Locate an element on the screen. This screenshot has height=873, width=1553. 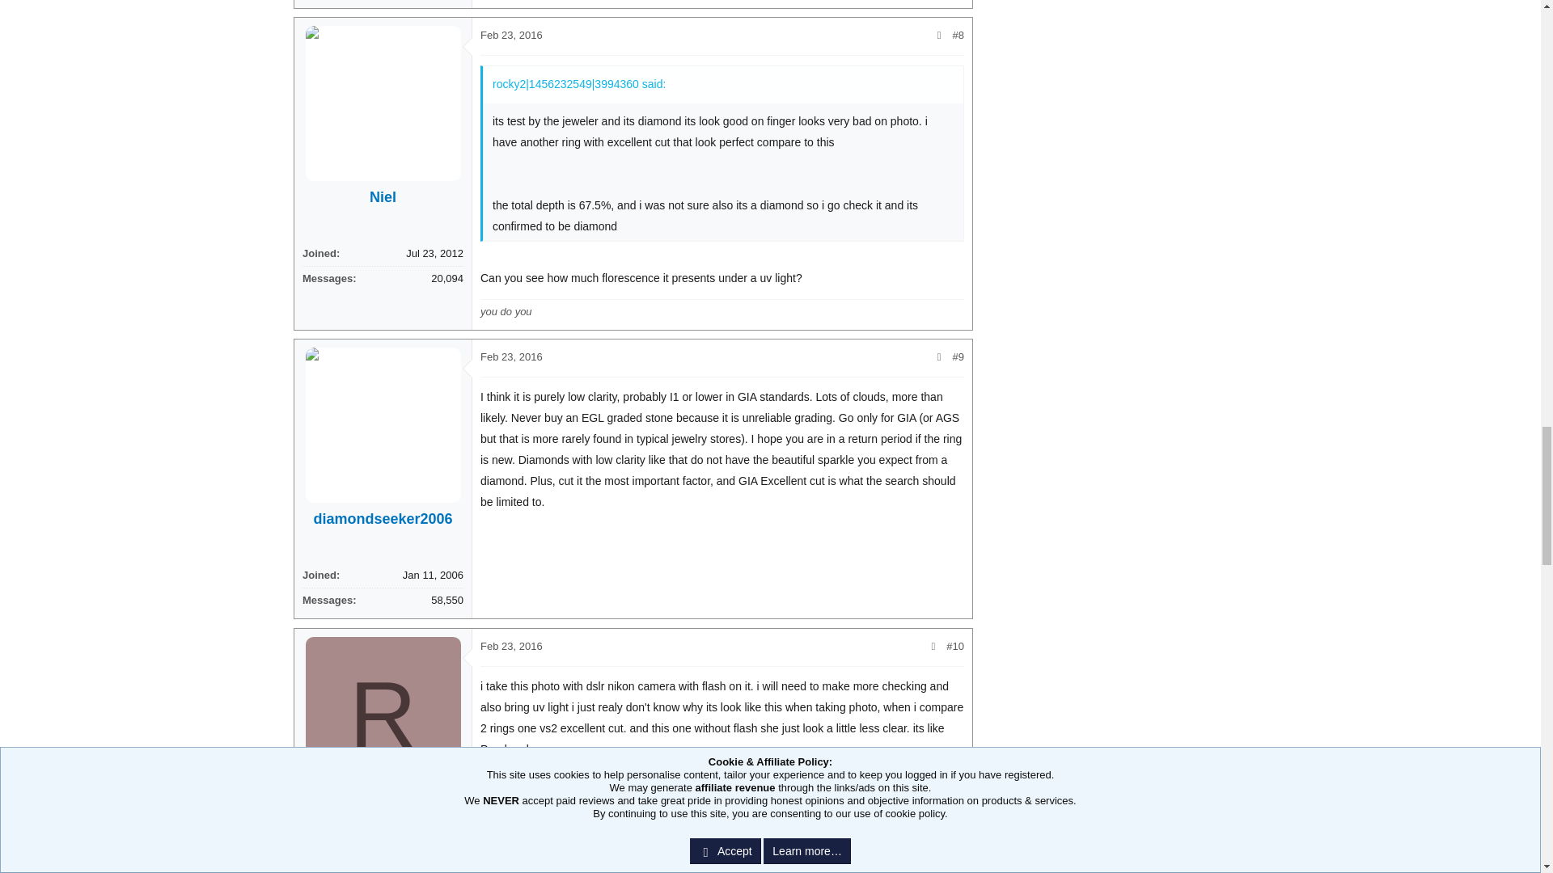
Feb 23, 2016 at 11:28 AM is located at coordinates (511, 792).